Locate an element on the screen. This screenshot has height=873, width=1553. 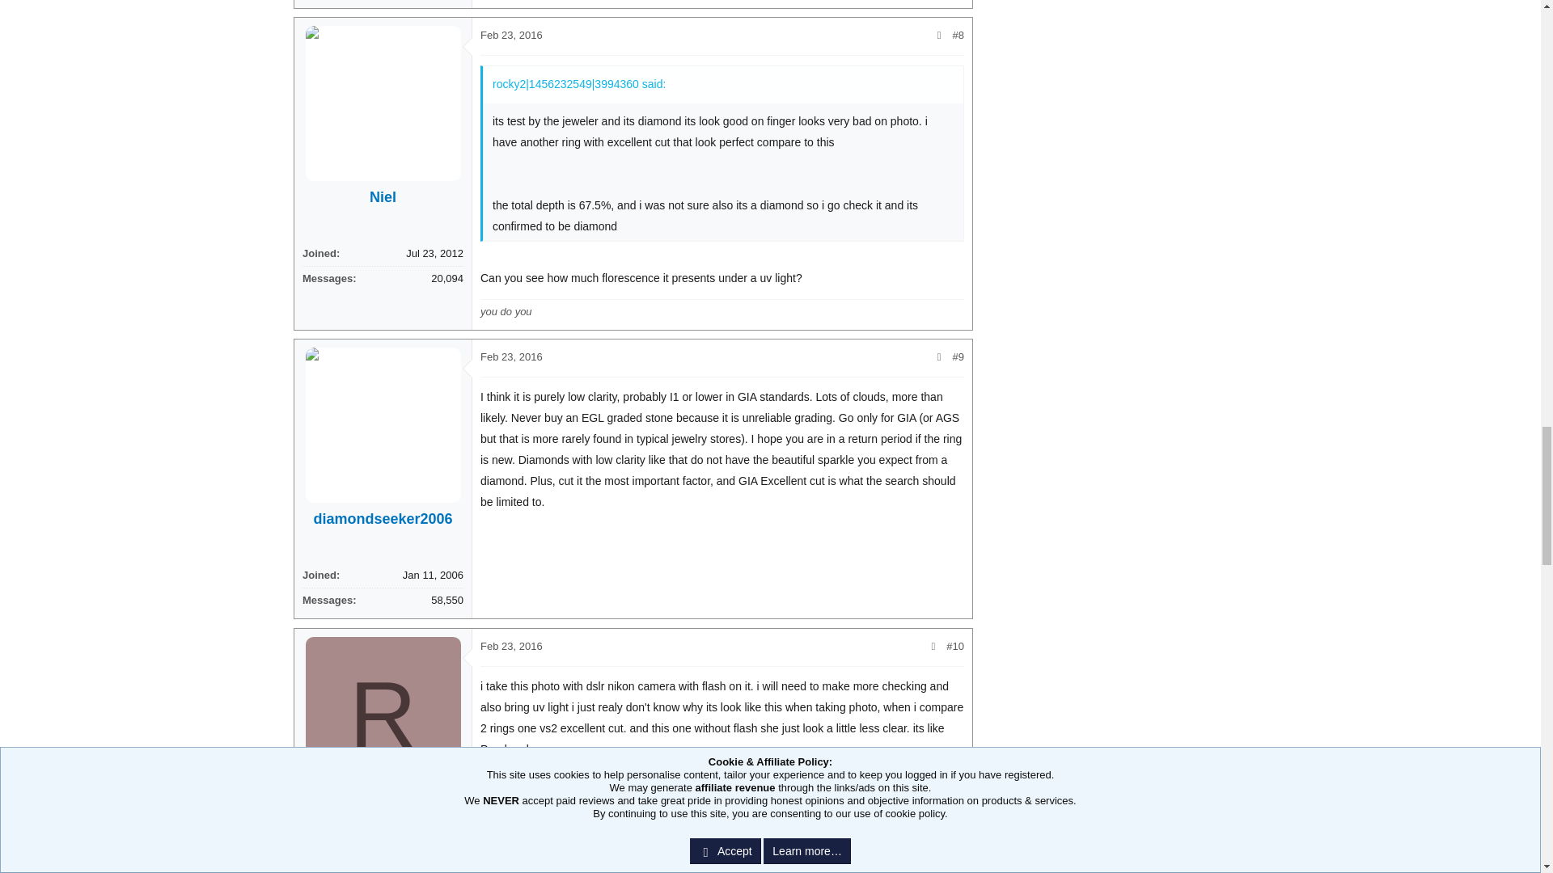
Feb 23, 2016 at 11:28 AM is located at coordinates (511, 792).